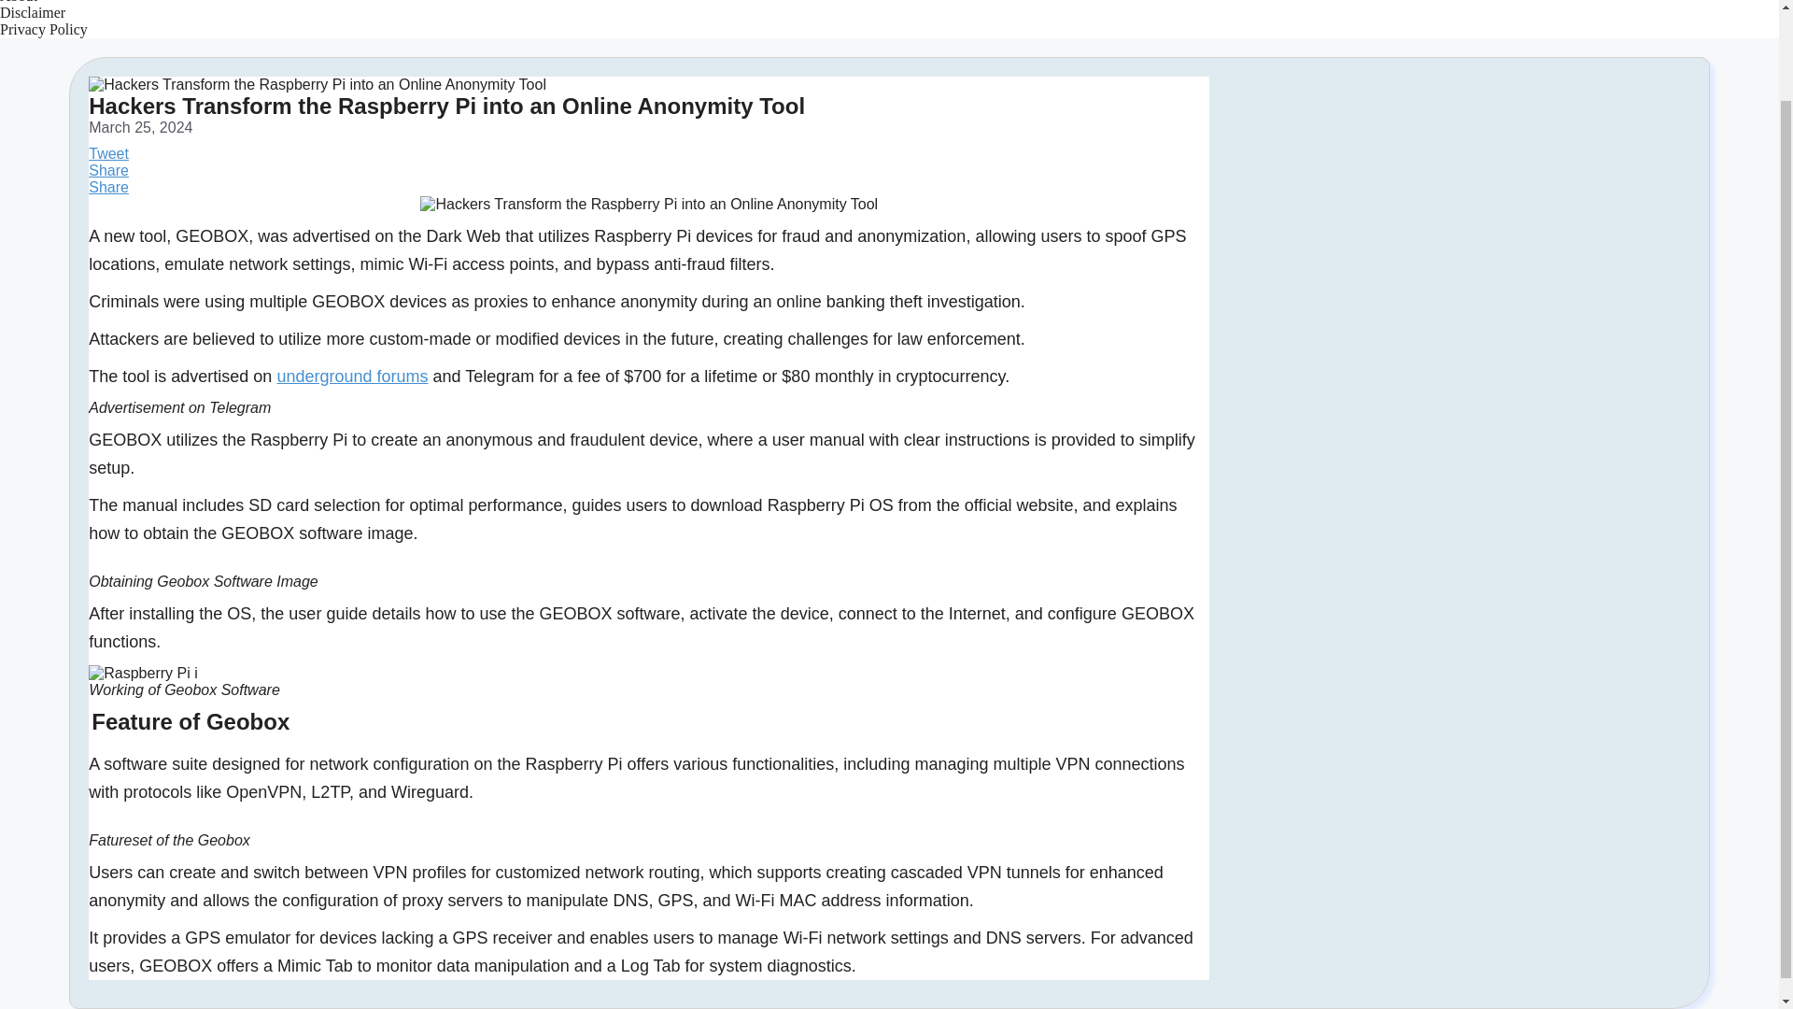  Describe the element at coordinates (108, 153) in the screenshot. I see `Tweet` at that location.